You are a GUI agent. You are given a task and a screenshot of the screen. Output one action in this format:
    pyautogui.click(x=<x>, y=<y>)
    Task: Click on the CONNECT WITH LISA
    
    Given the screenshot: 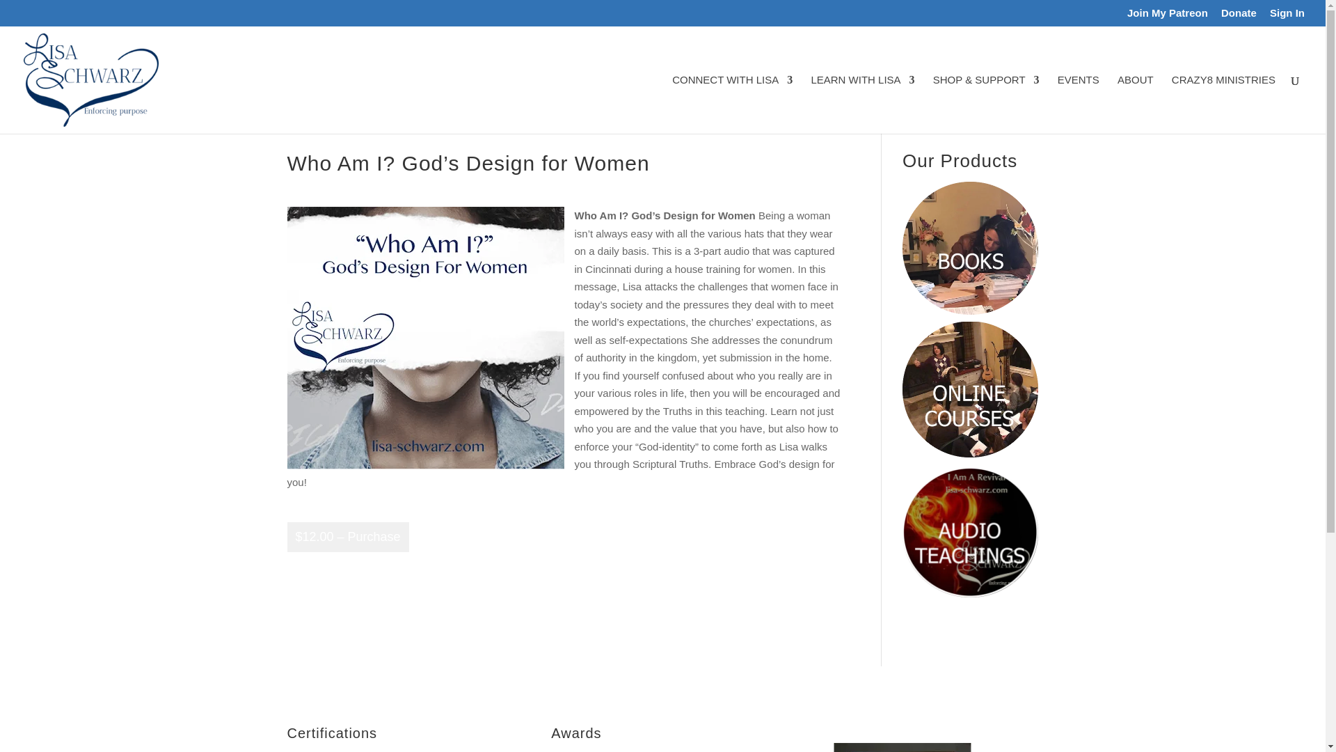 What is the action you would take?
    pyautogui.click(x=732, y=104)
    